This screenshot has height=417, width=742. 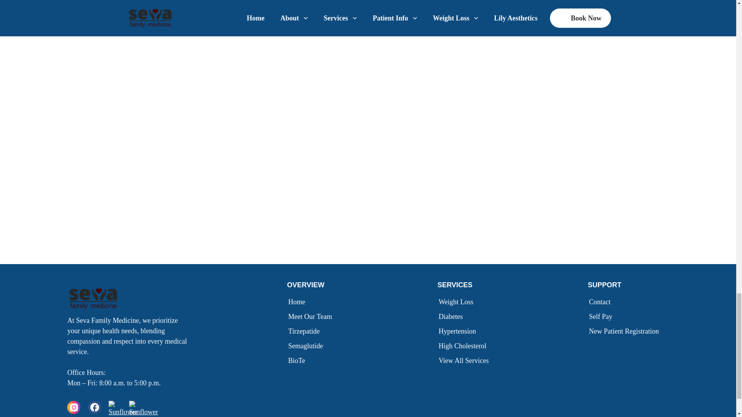 I want to click on Meet Our Team, so click(x=311, y=316).